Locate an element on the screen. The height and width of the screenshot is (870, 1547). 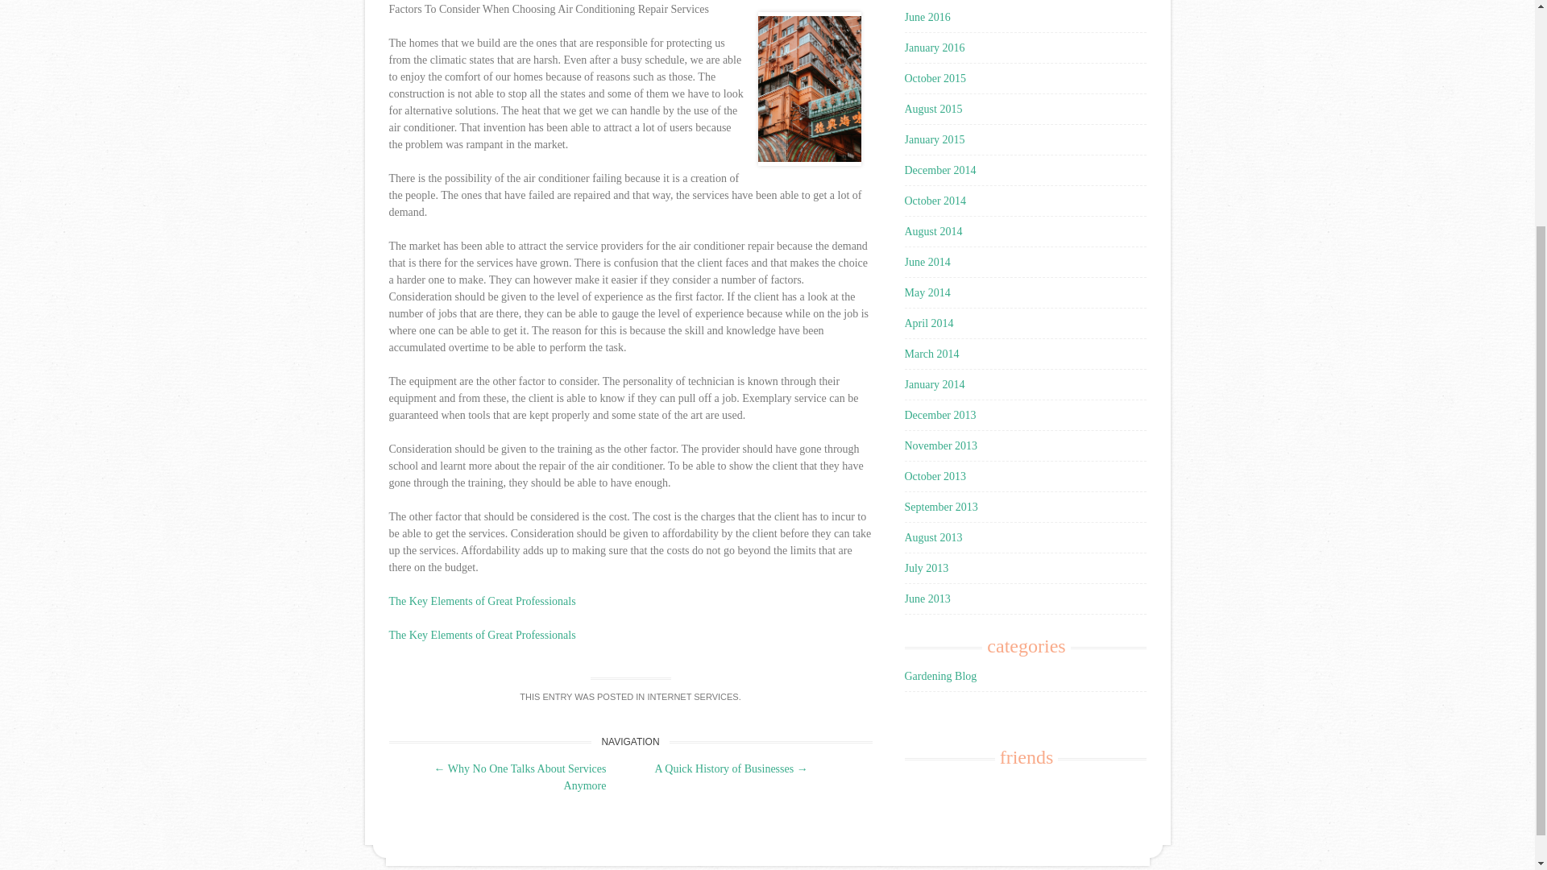
January 2014 is located at coordinates (933, 383).